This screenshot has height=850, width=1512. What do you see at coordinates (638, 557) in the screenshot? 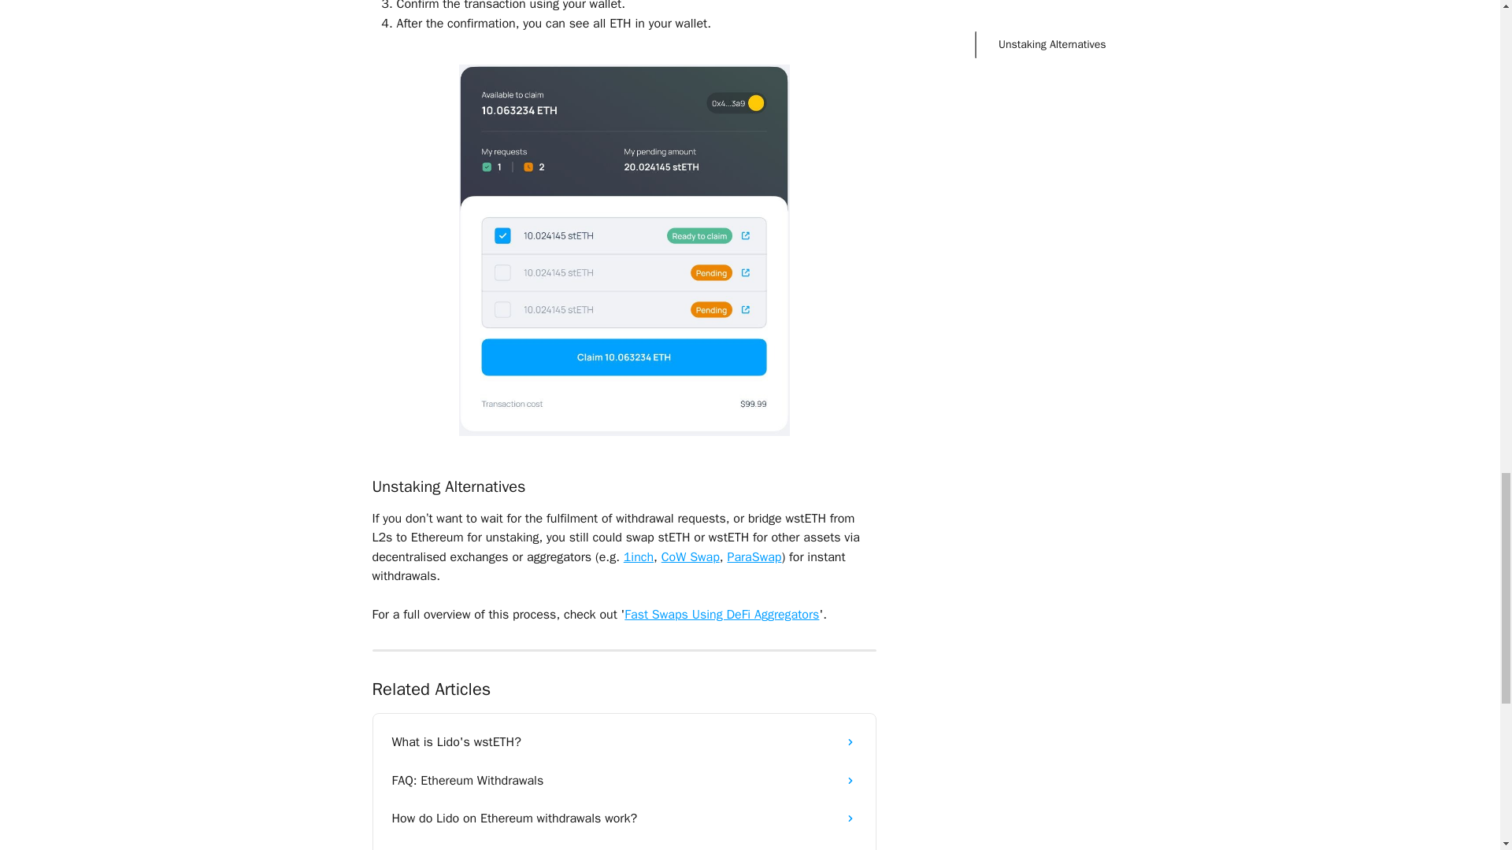
I see `1inch` at bounding box center [638, 557].